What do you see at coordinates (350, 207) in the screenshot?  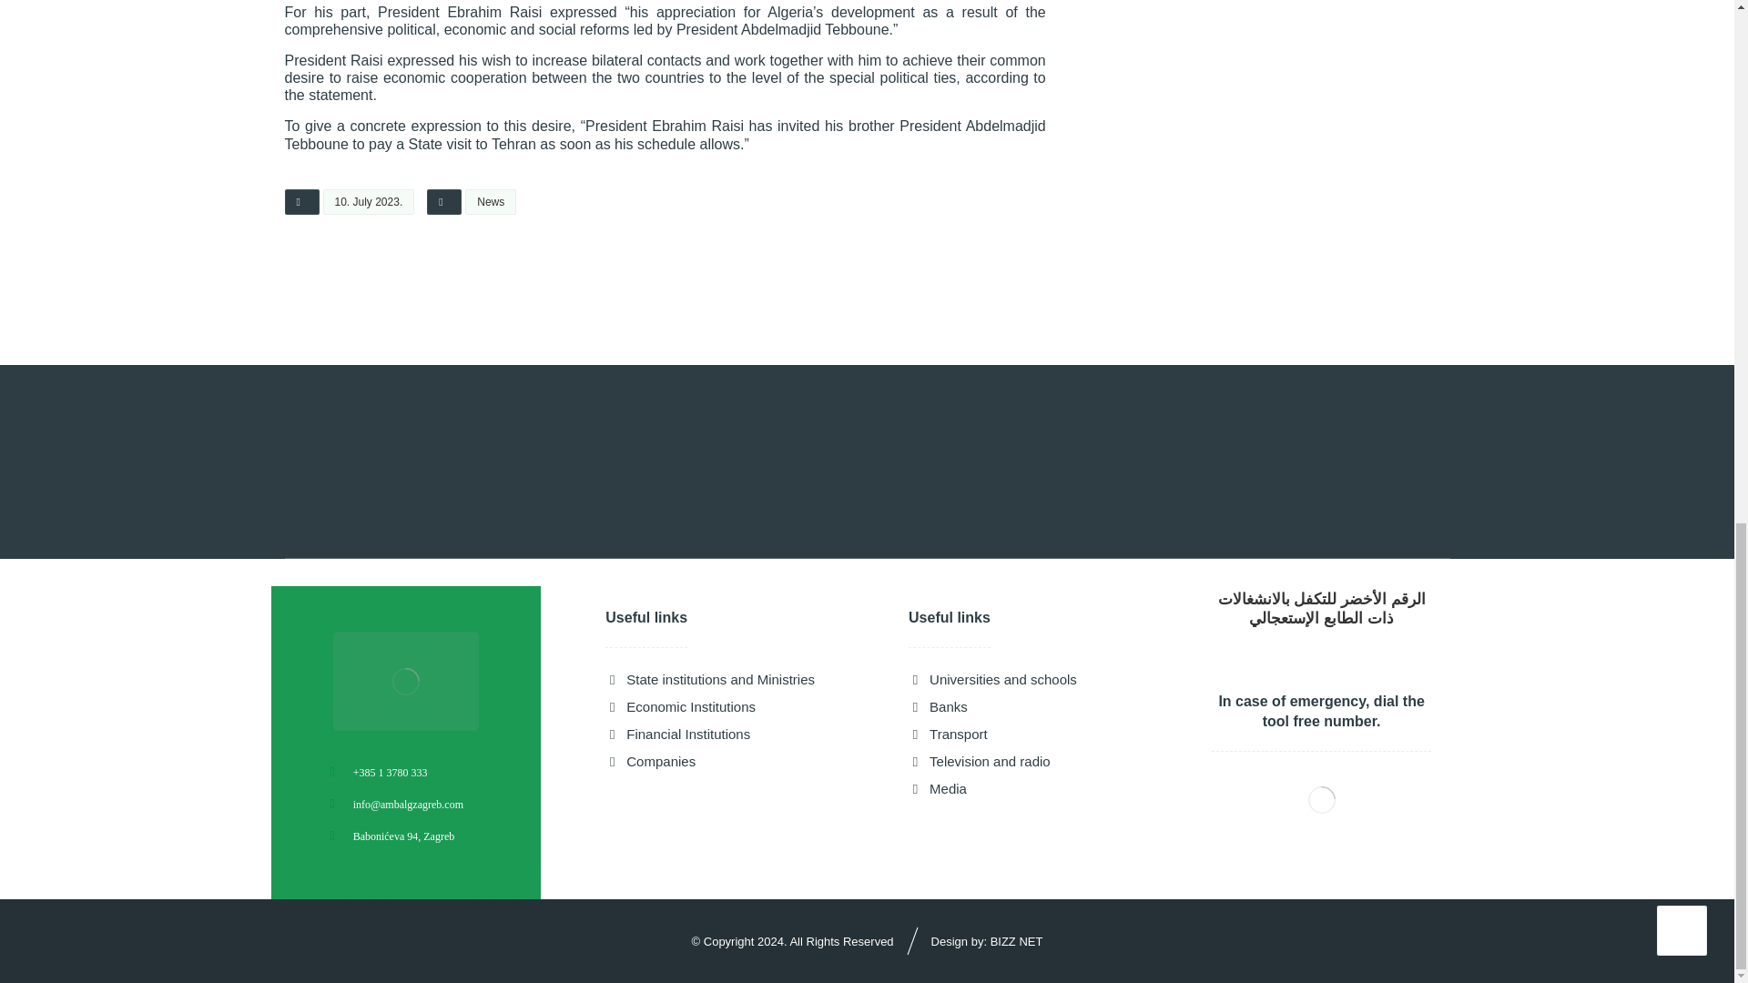 I see `Published on` at bounding box center [350, 207].